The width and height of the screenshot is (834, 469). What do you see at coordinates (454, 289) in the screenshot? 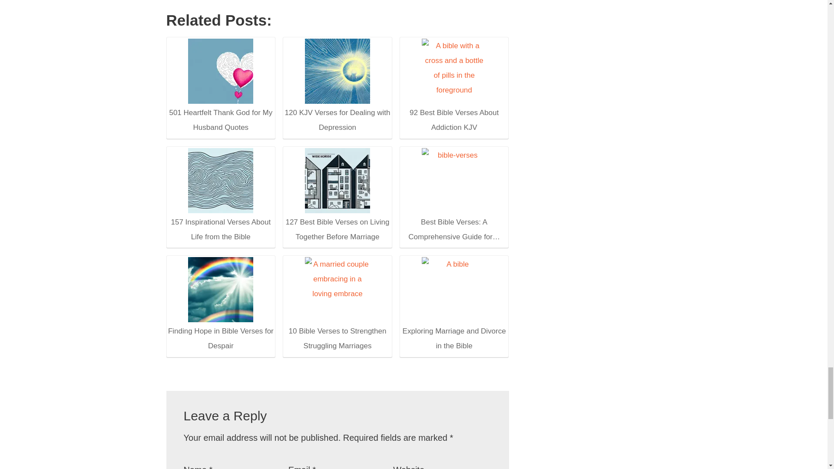
I see `Exploring Marriage and Divorce in the Bible` at bounding box center [454, 289].